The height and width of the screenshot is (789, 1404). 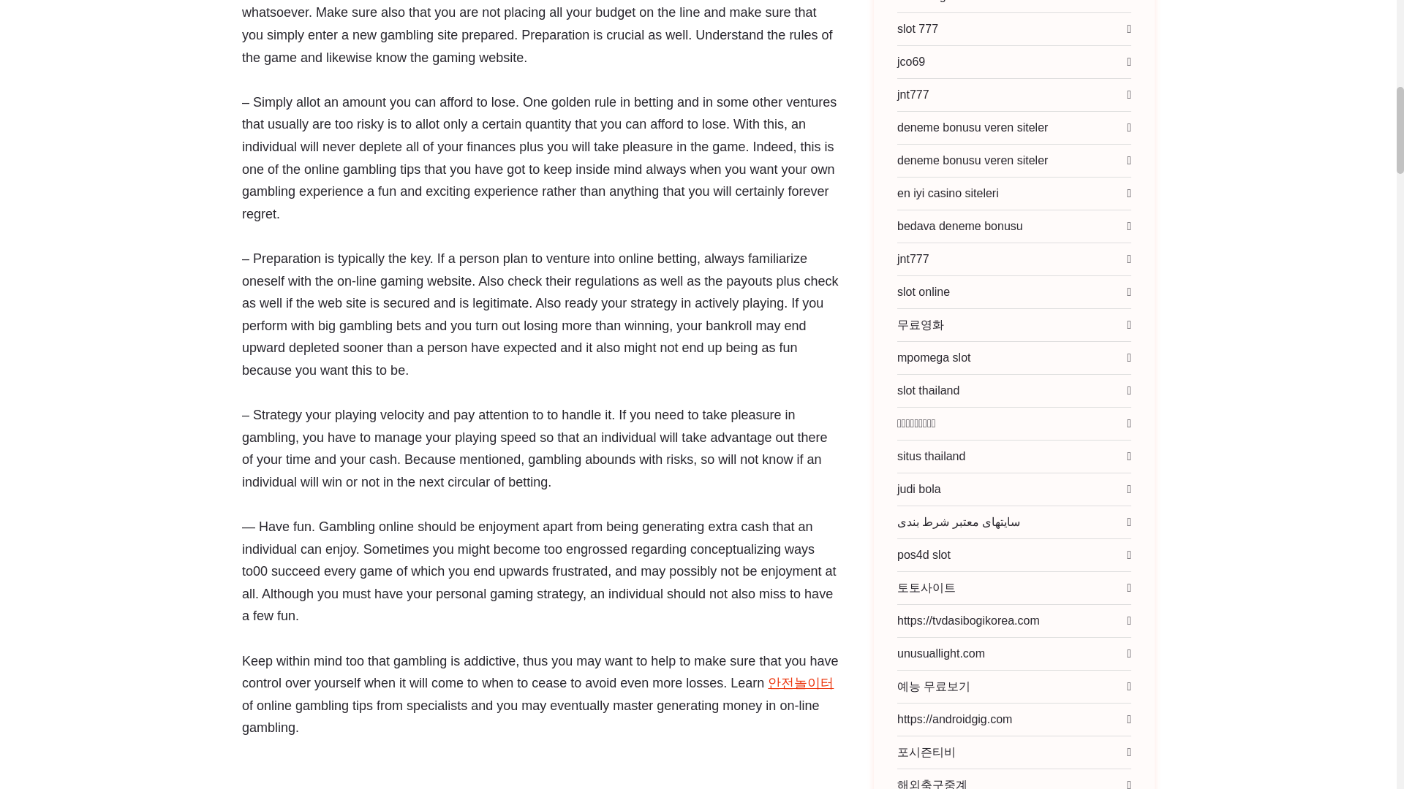 What do you see at coordinates (942, 357) in the screenshot?
I see `mpomega slot` at bounding box center [942, 357].